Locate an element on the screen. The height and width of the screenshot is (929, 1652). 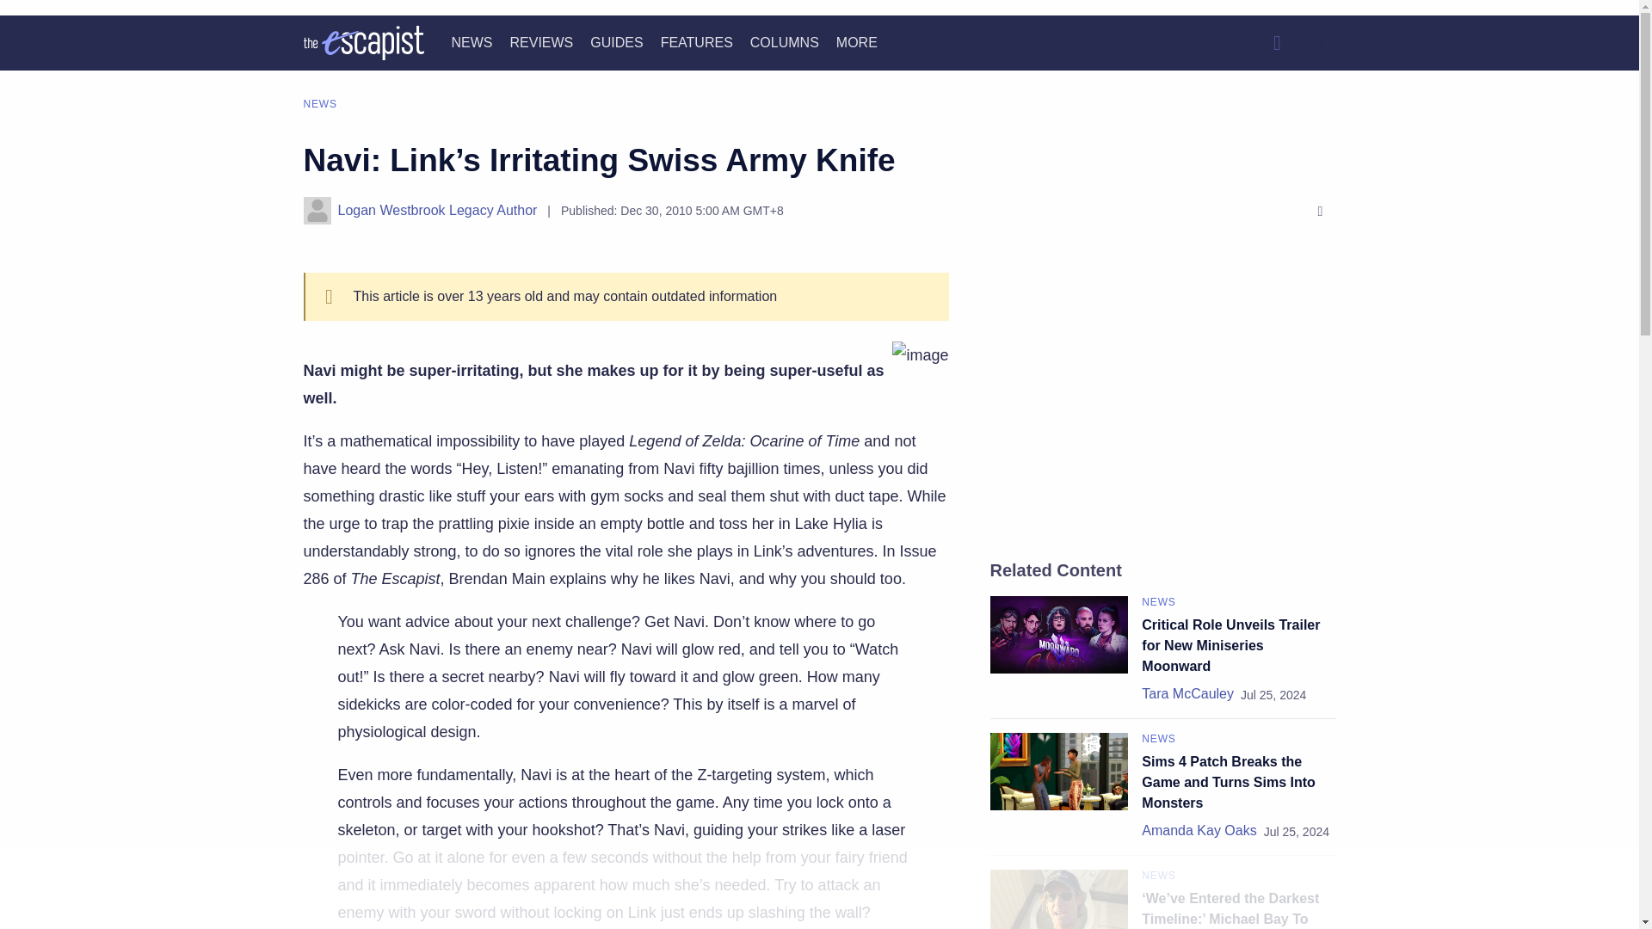
3rd party ad content is located at coordinates (1162, 401).